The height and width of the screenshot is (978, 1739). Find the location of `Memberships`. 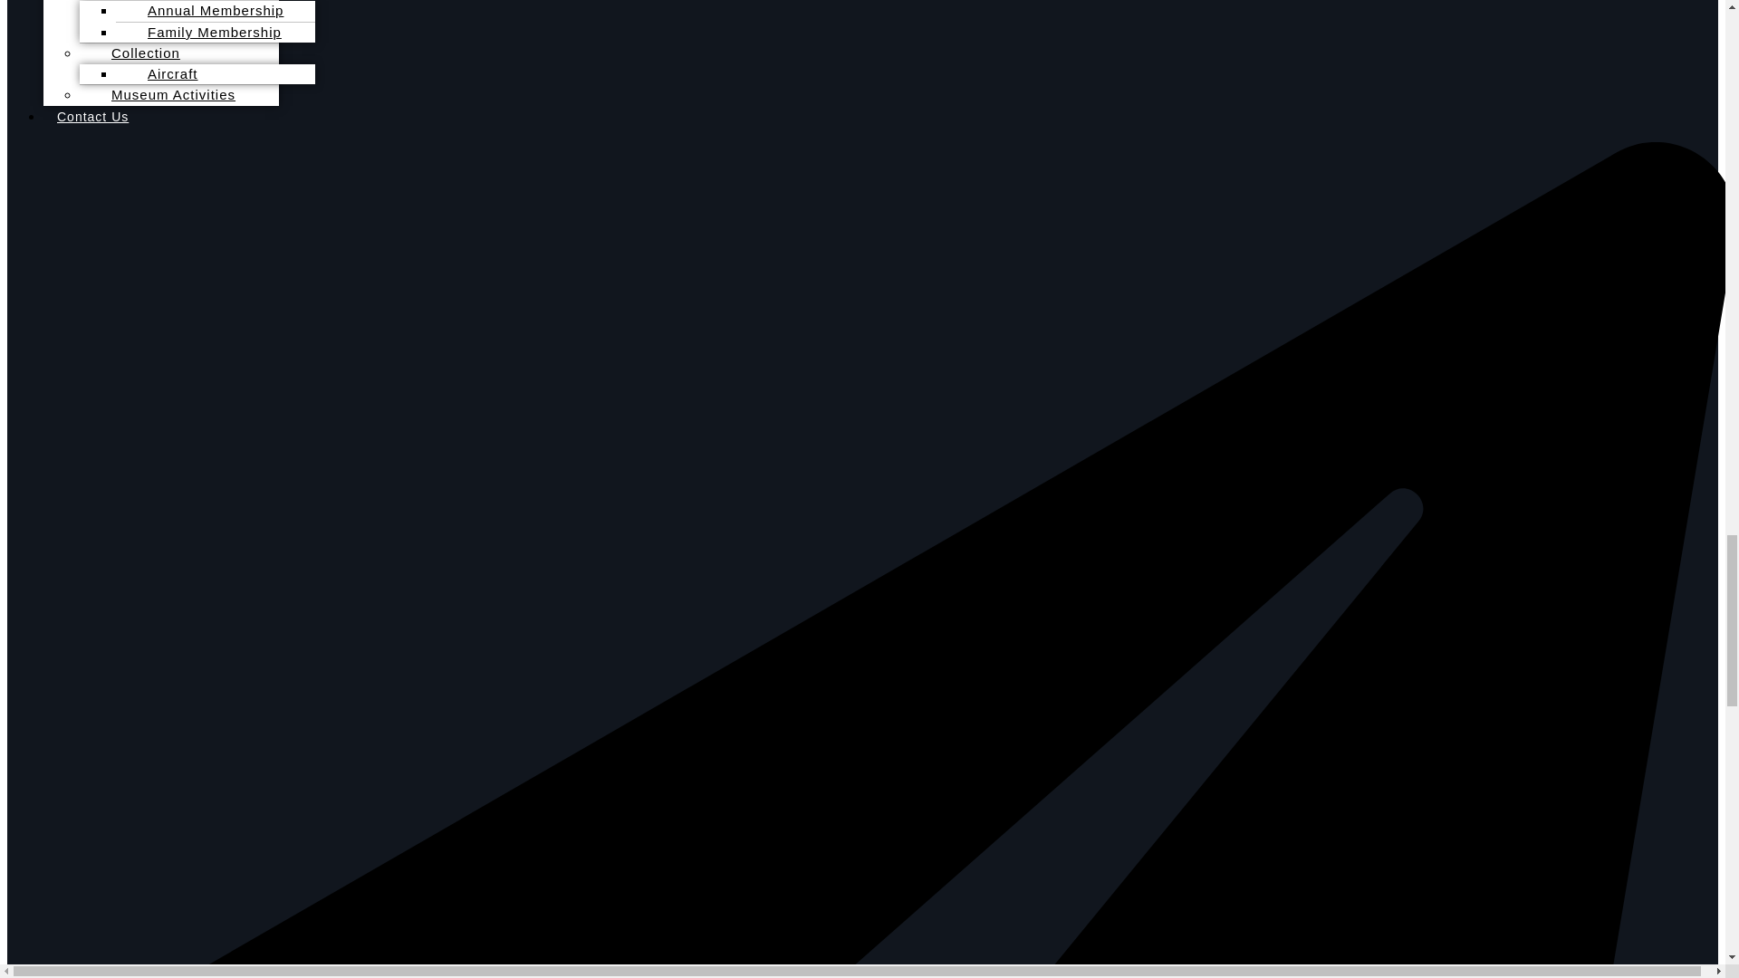

Memberships is located at coordinates (148, 5).